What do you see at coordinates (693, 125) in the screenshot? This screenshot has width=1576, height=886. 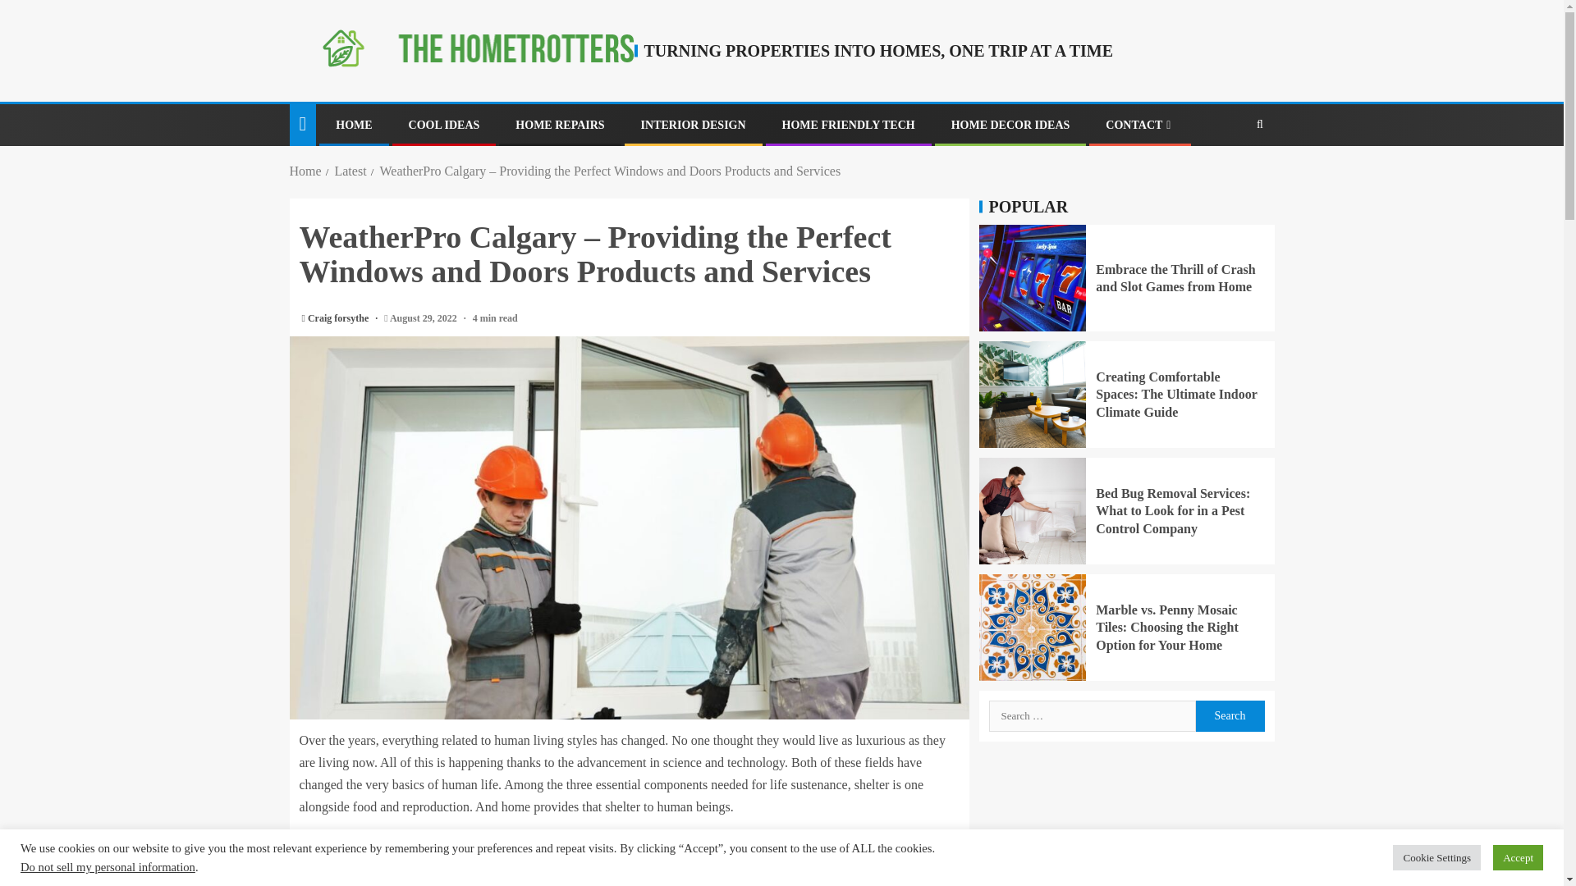 I see `INTERIOR DESIGN` at bounding box center [693, 125].